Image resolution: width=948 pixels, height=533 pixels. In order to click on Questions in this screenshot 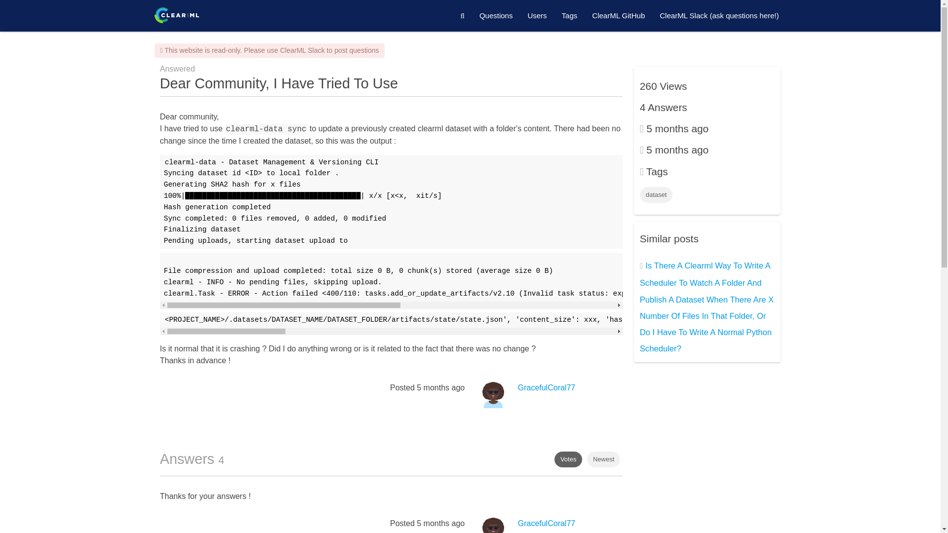, I will do `click(496, 16)`.